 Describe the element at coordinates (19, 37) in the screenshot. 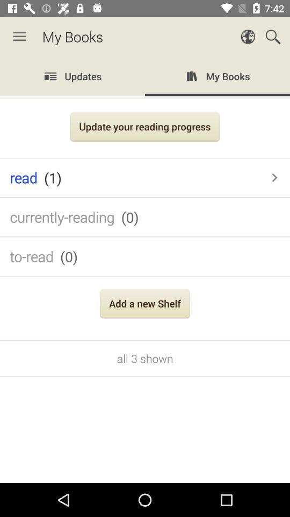

I see `open app to the left of the my books item` at that location.